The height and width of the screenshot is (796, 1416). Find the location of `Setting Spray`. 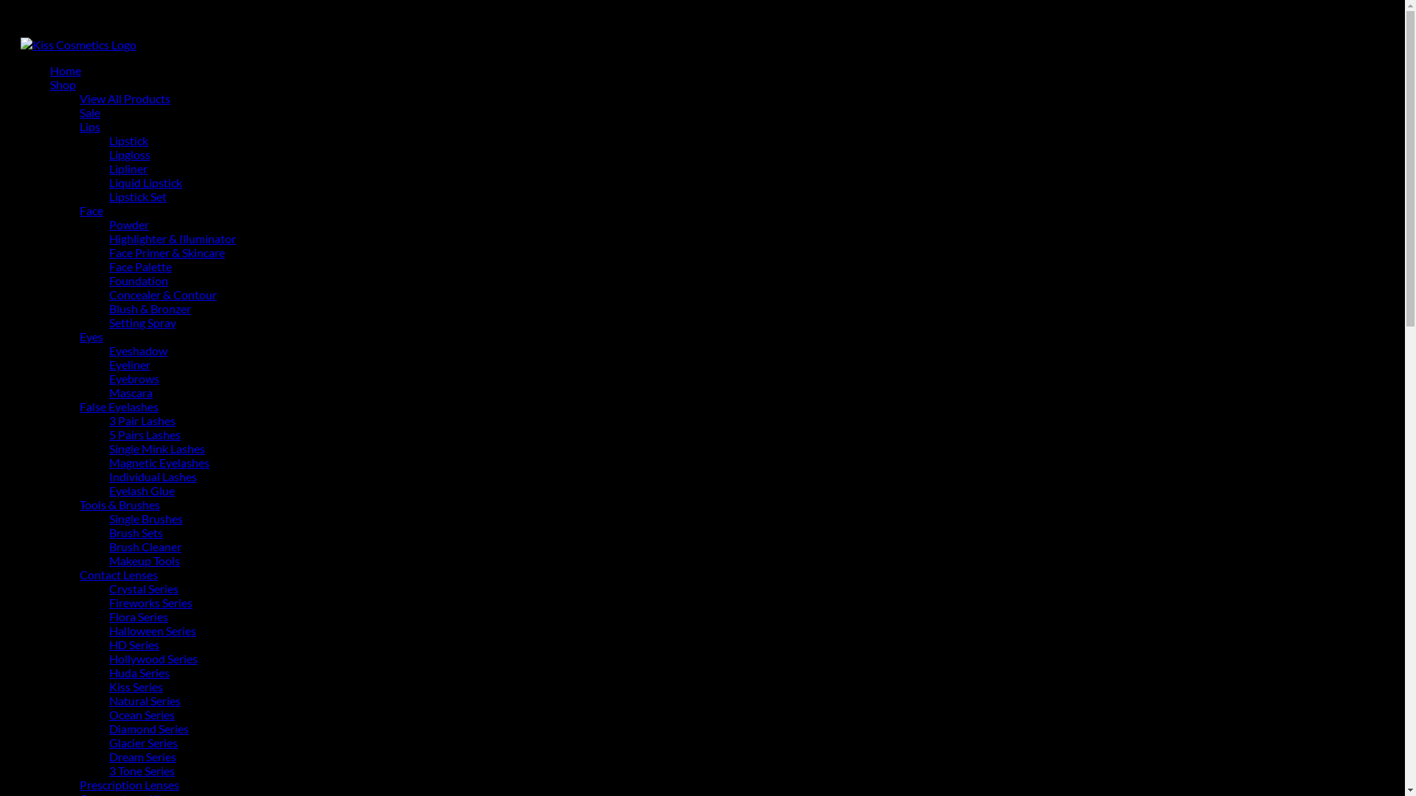

Setting Spray is located at coordinates (143, 322).